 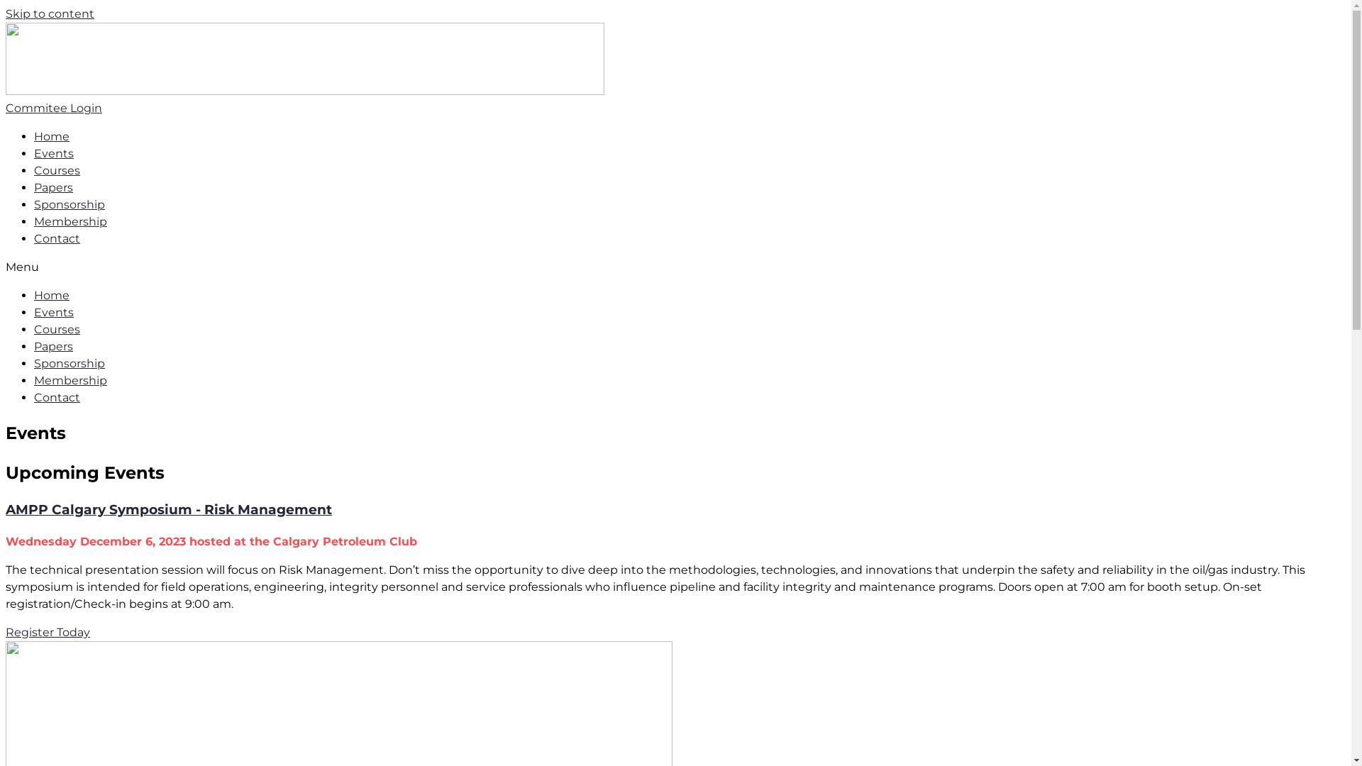 I want to click on Skip to content, so click(x=50, y=14).